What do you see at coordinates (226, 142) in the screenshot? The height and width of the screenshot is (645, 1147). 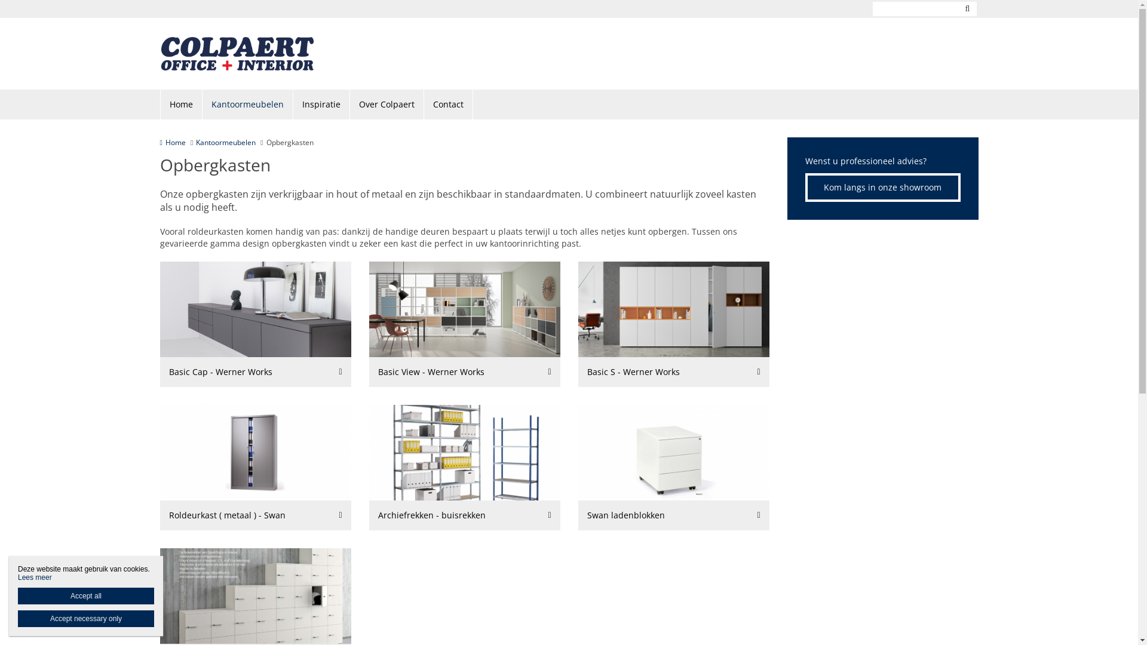 I see `Kantoormeubelen` at bounding box center [226, 142].